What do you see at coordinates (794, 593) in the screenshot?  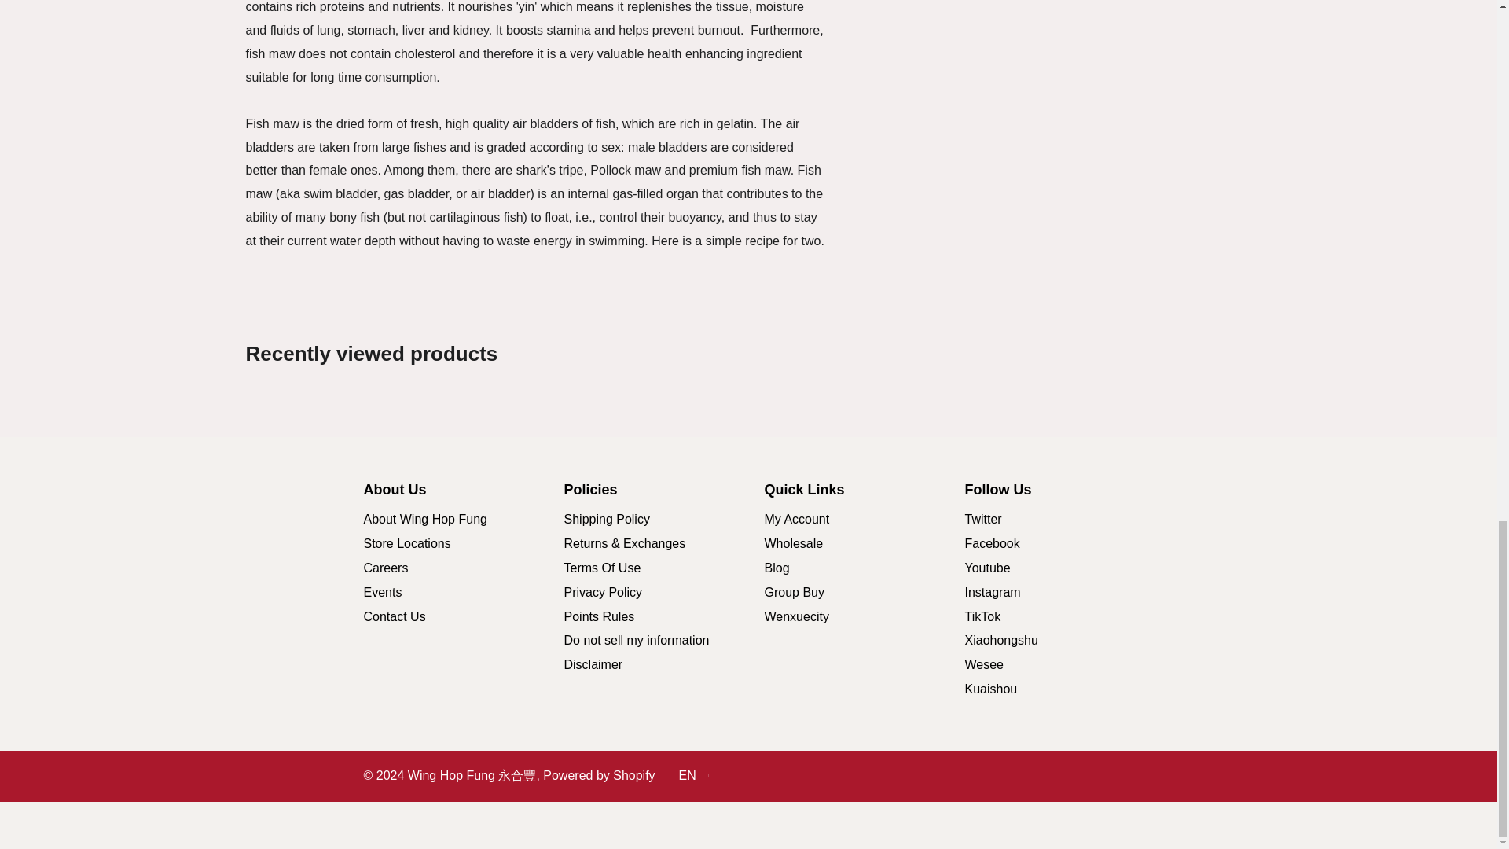 I see `Group Buy Information` at bounding box center [794, 593].